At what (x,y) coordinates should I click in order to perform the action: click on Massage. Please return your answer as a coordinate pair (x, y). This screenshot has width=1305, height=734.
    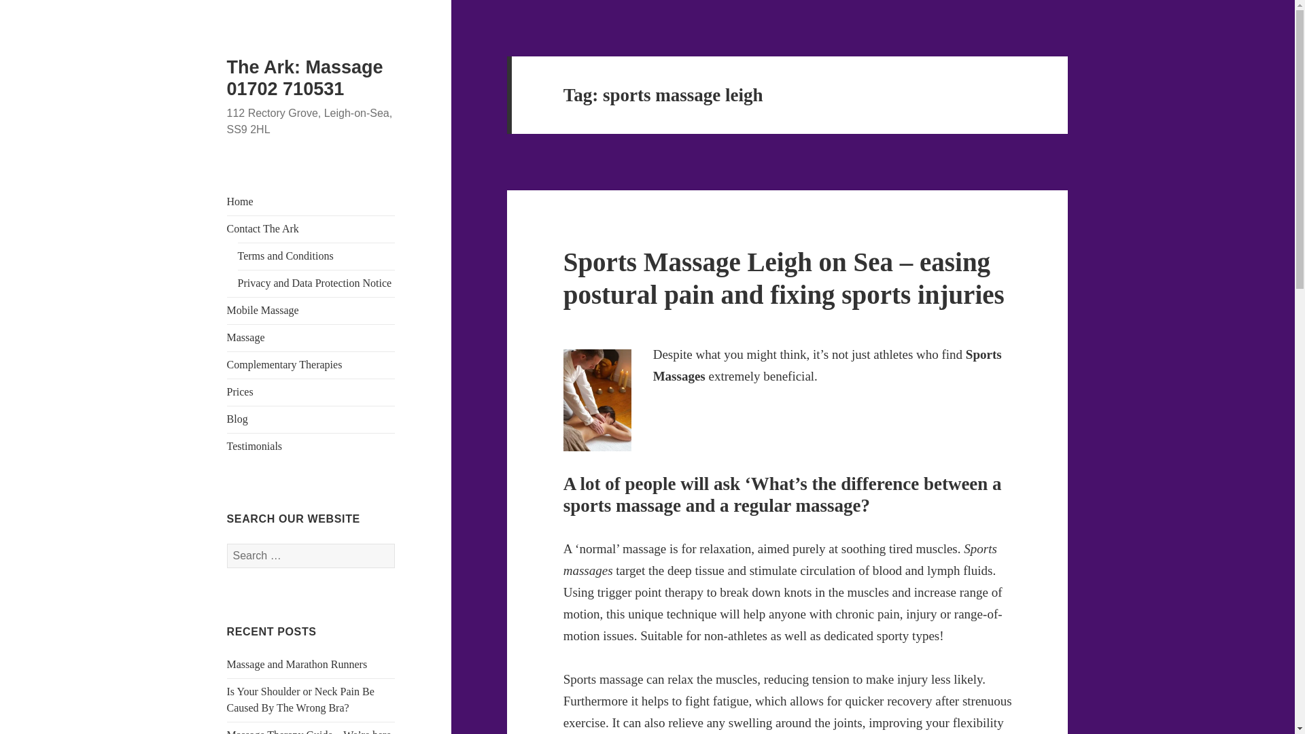
    Looking at the image, I should click on (246, 337).